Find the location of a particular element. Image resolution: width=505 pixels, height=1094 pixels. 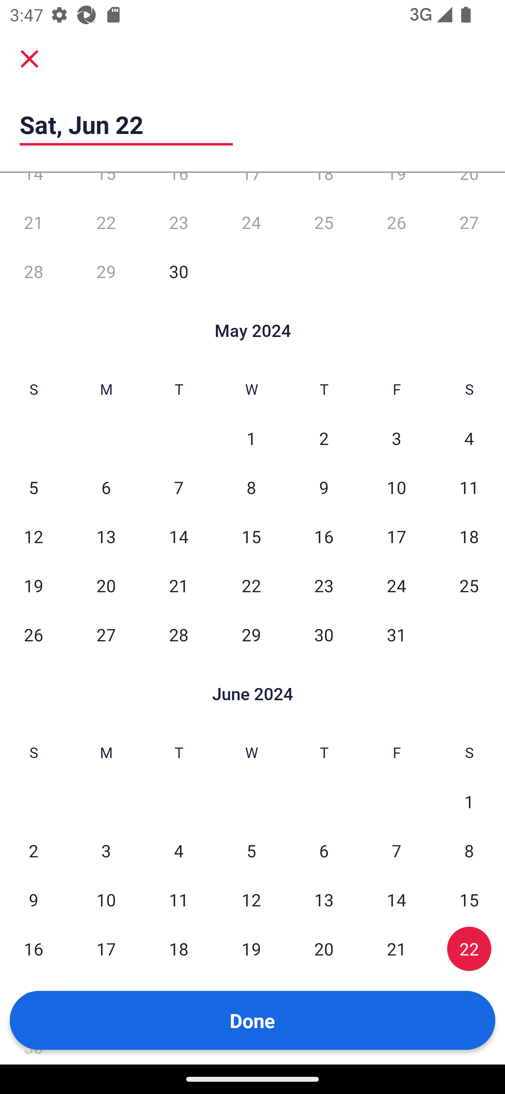

7 Fri, Jun 7, Not Selected is located at coordinates (396, 851).